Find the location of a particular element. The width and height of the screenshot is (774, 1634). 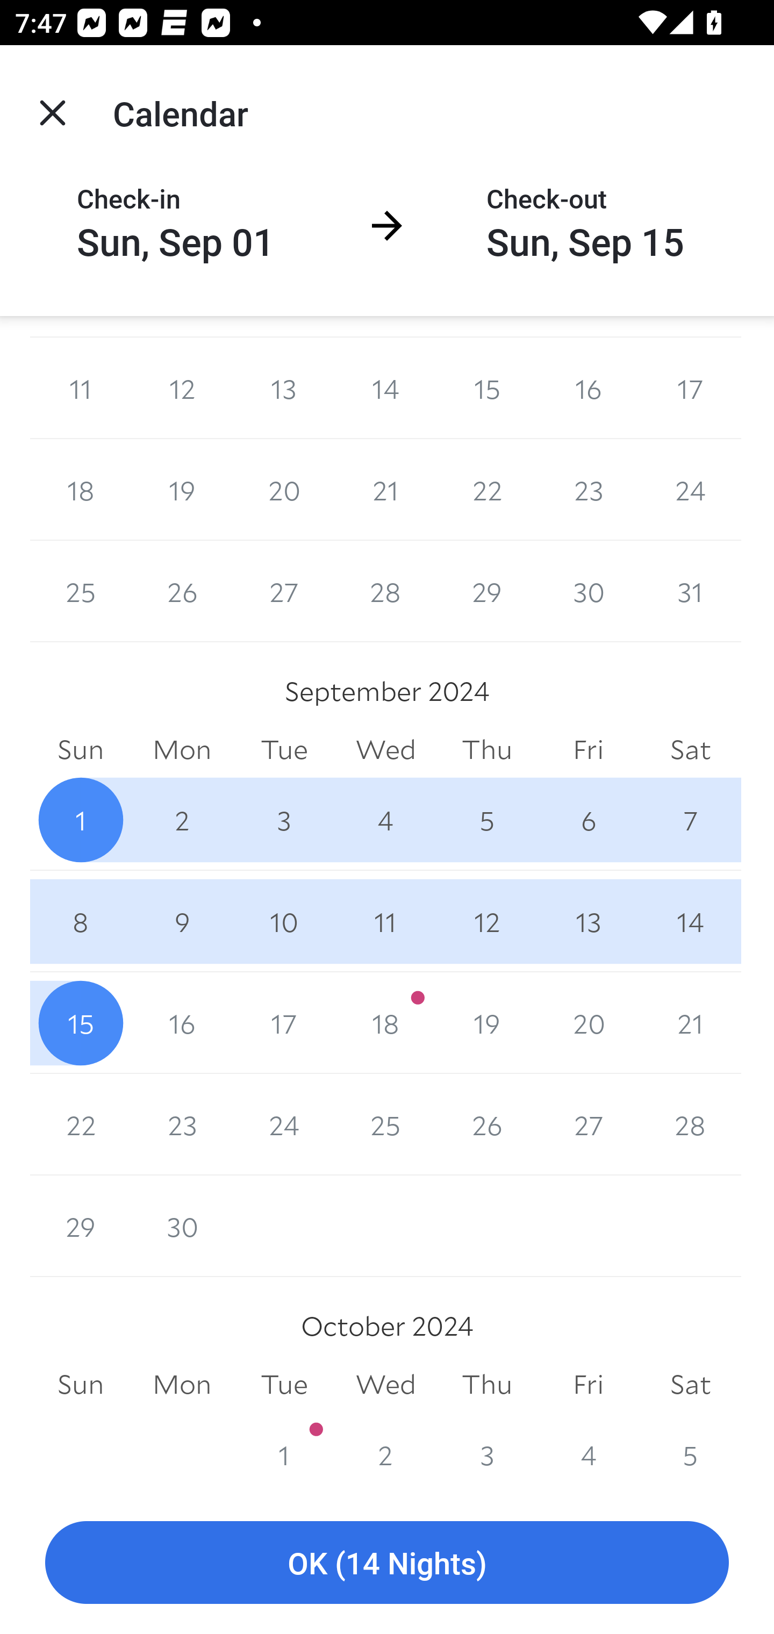

21 21 August 2024 is located at coordinates (386, 490).